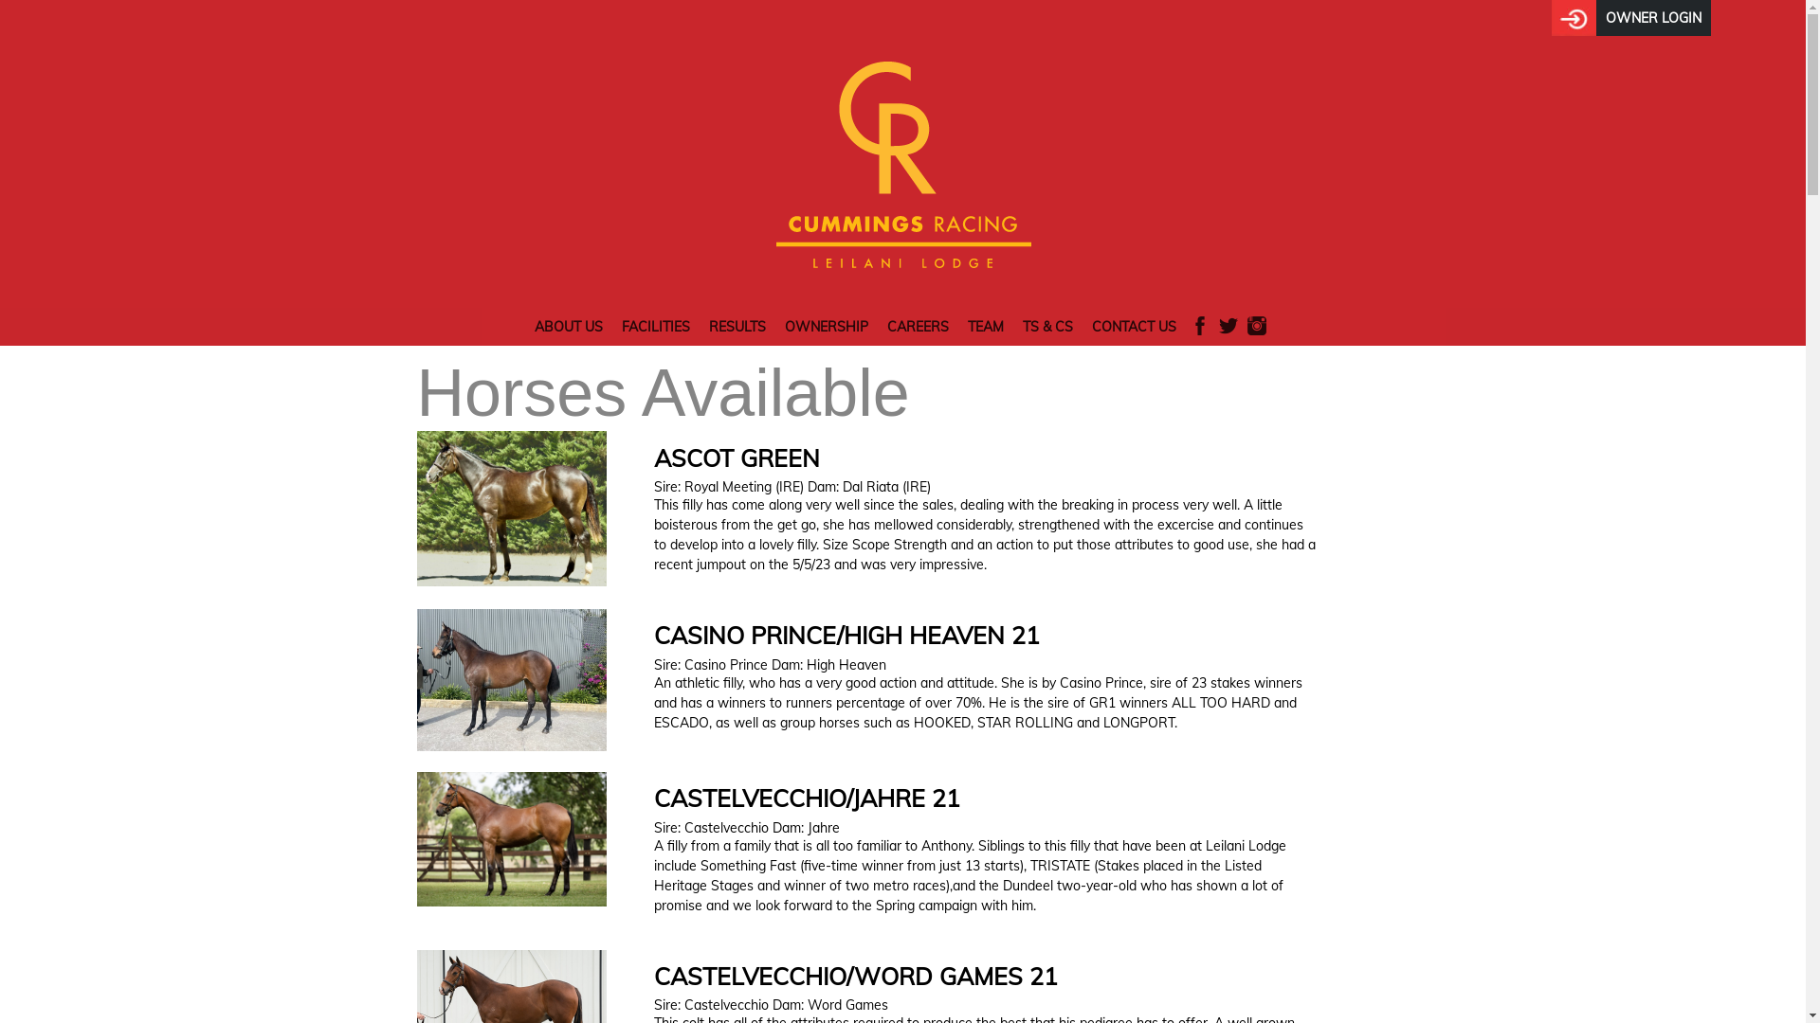 The height and width of the screenshot is (1023, 1820). I want to click on CASTELVECCHIO/WORD GAMES 21, so click(856, 976).